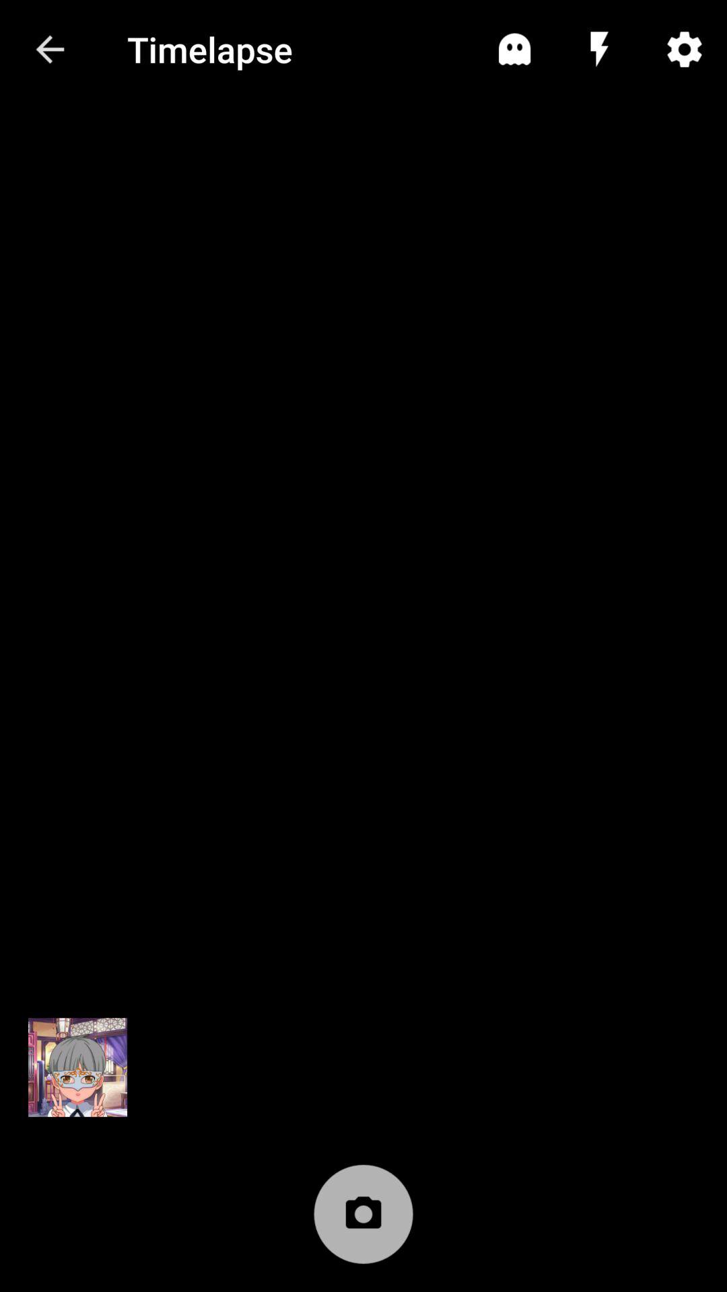  Describe the element at coordinates (363, 1221) in the screenshot. I see `take picture` at that location.